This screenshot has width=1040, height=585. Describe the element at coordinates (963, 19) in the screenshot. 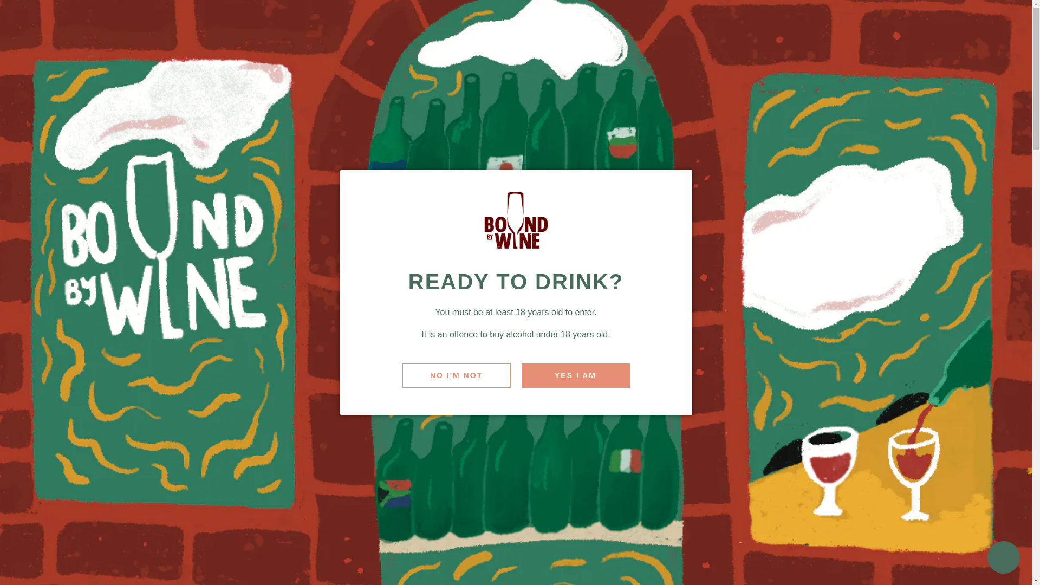

I see `FACEBOOK ICON` at that location.